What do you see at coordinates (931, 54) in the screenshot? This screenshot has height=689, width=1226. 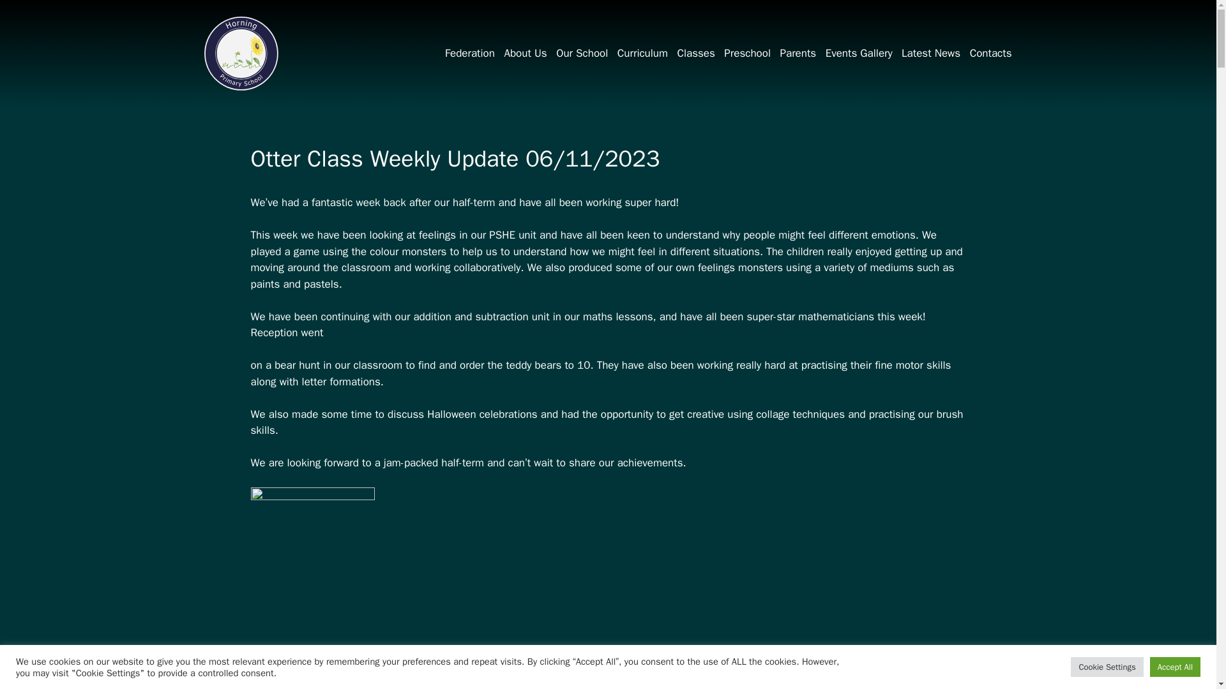 I see `Latest News` at bounding box center [931, 54].